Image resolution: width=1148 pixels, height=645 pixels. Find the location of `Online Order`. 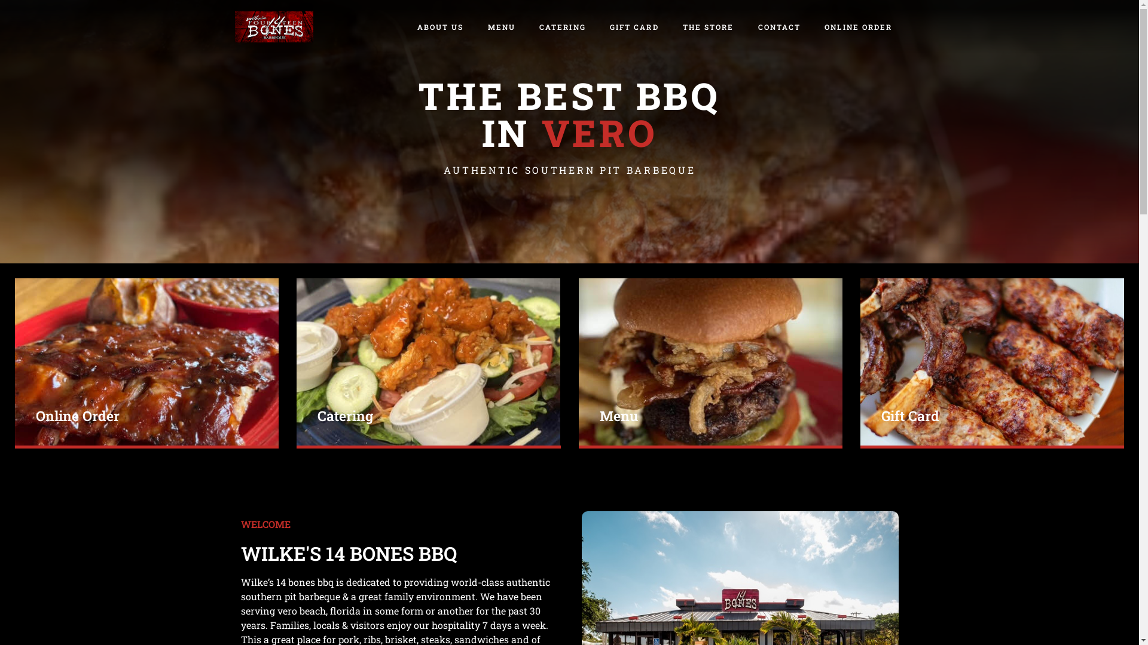

Online Order is located at coordinates (147, 362).